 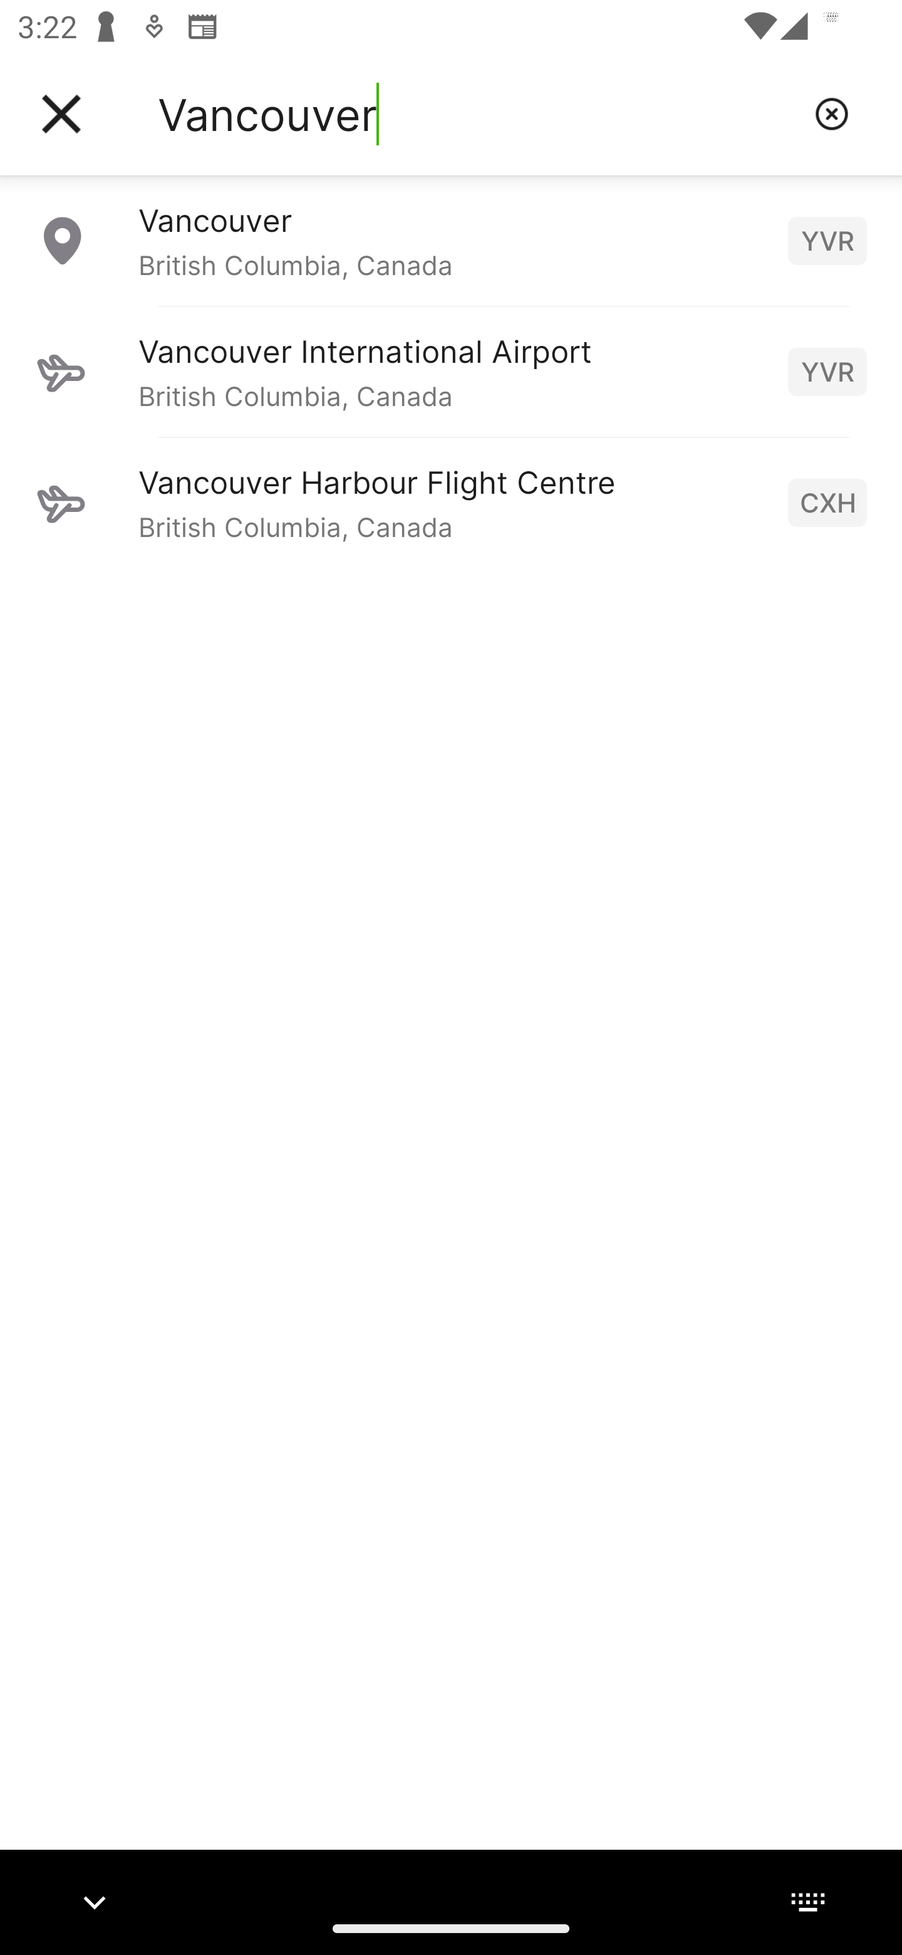 I want to click on Vancouver, so click(x=477, y=114).